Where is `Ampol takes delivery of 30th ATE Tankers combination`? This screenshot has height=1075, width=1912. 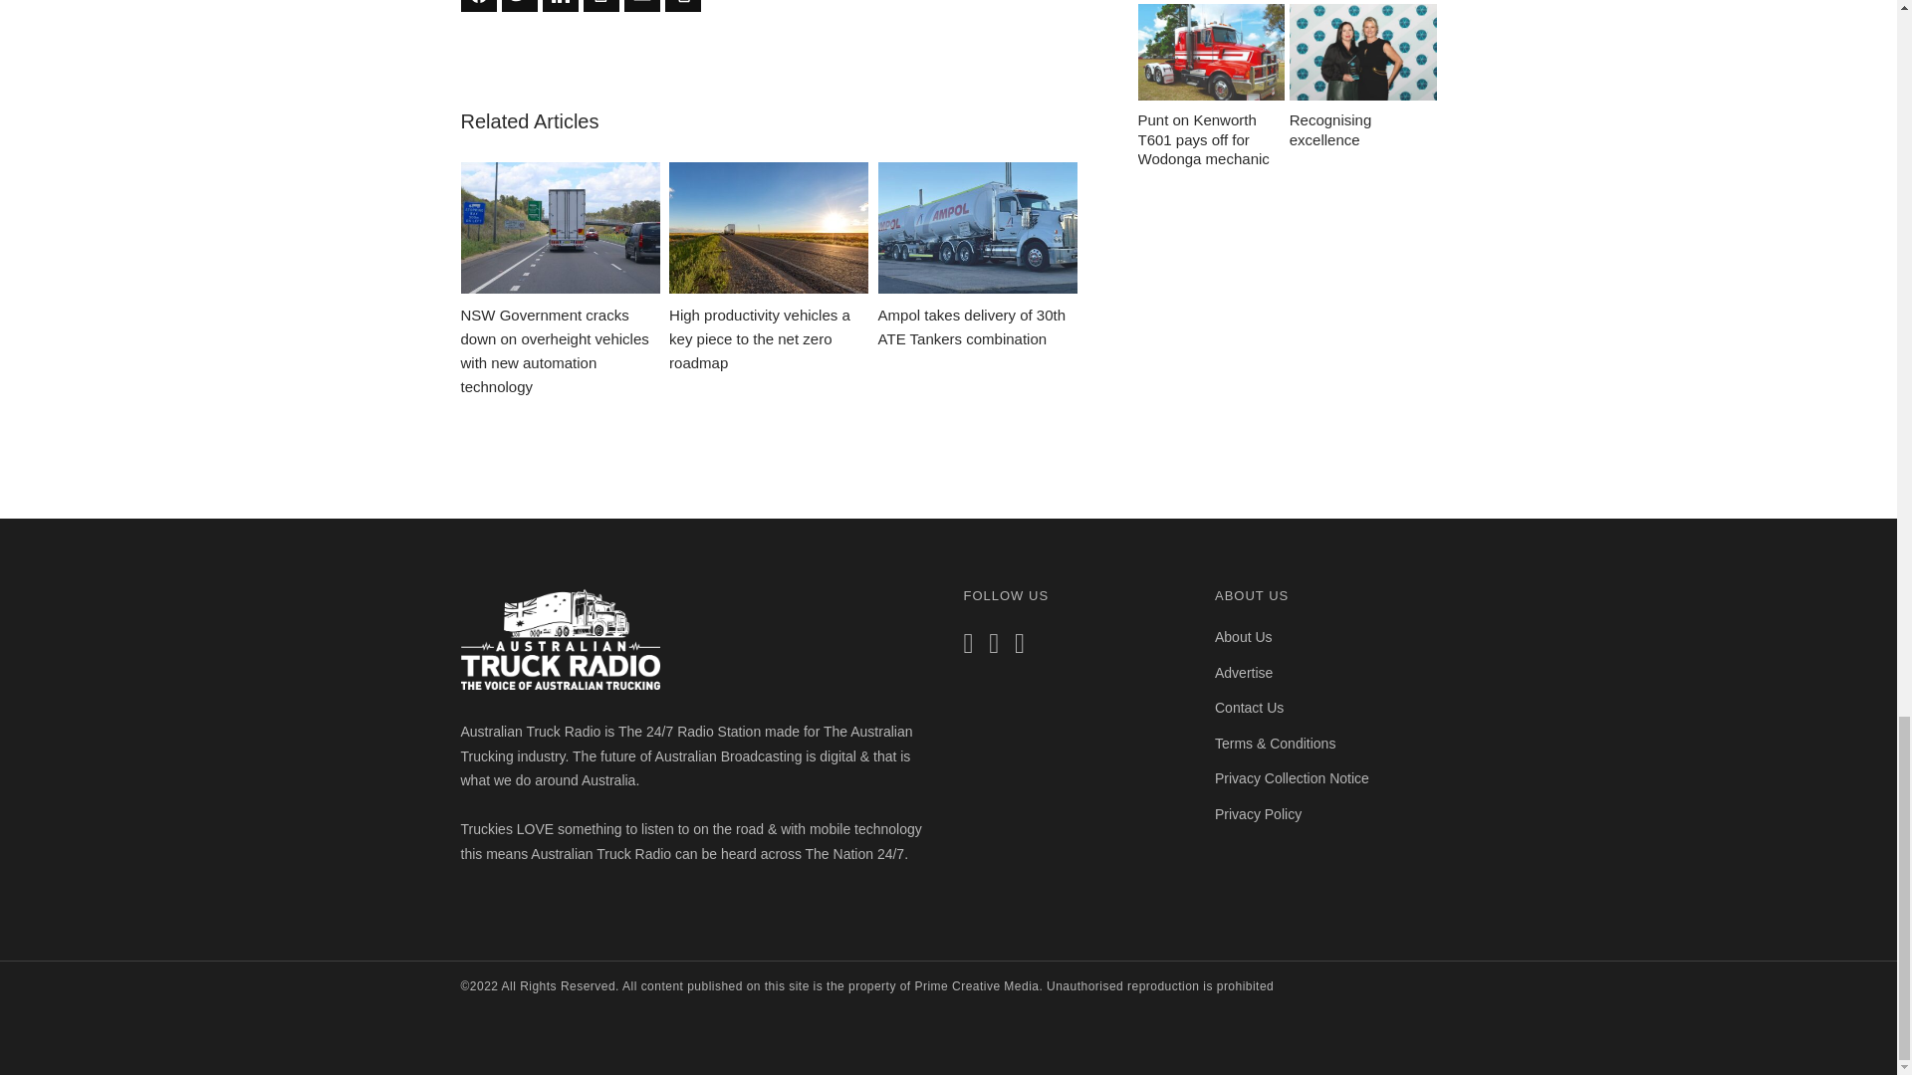
Ampol takes delivery of 30th ATE Tankers combination is located at coordinates (978, 257).